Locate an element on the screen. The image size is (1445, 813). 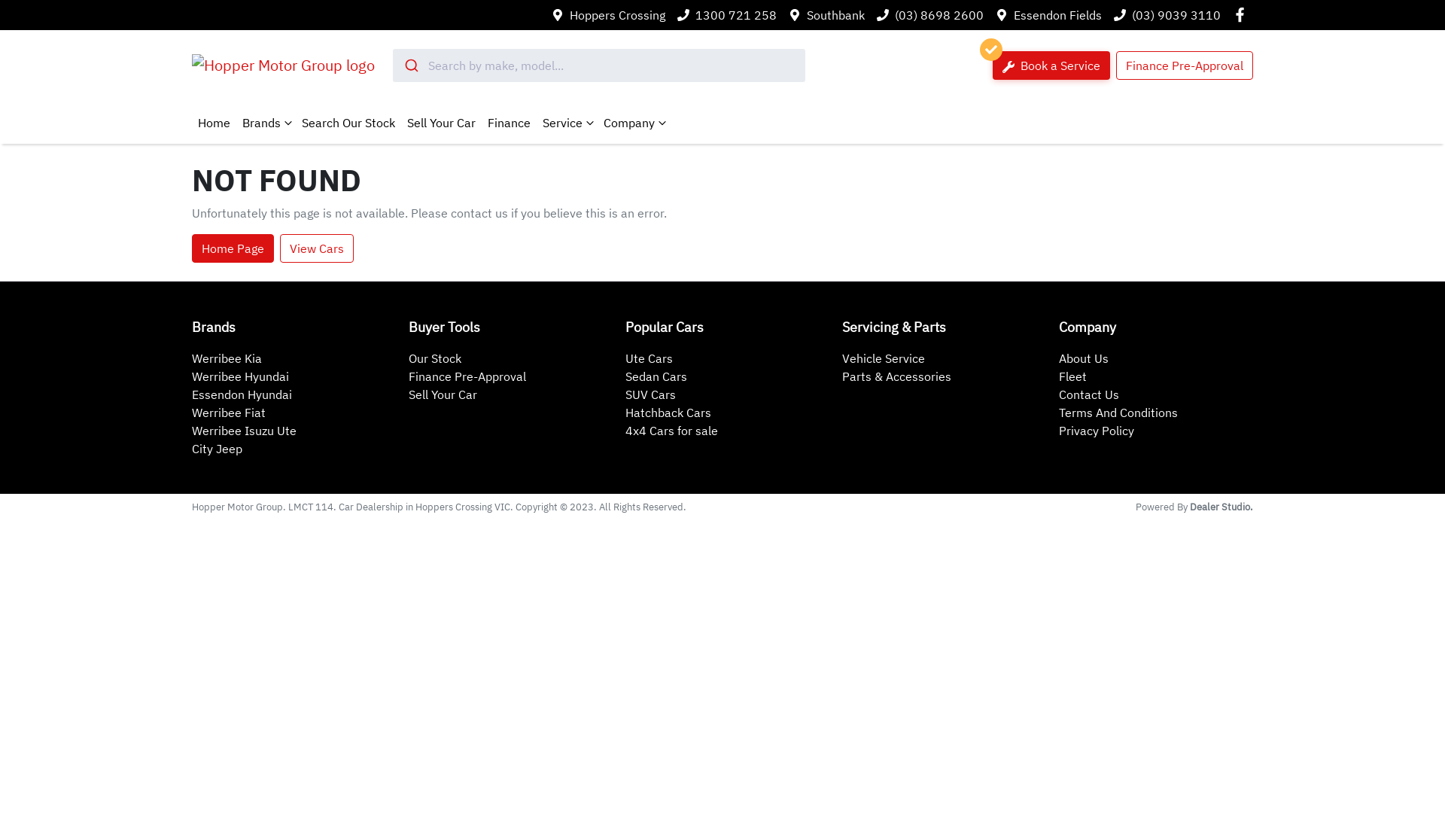
(03) 9039 3110 is located at coordinates (1176, 15).